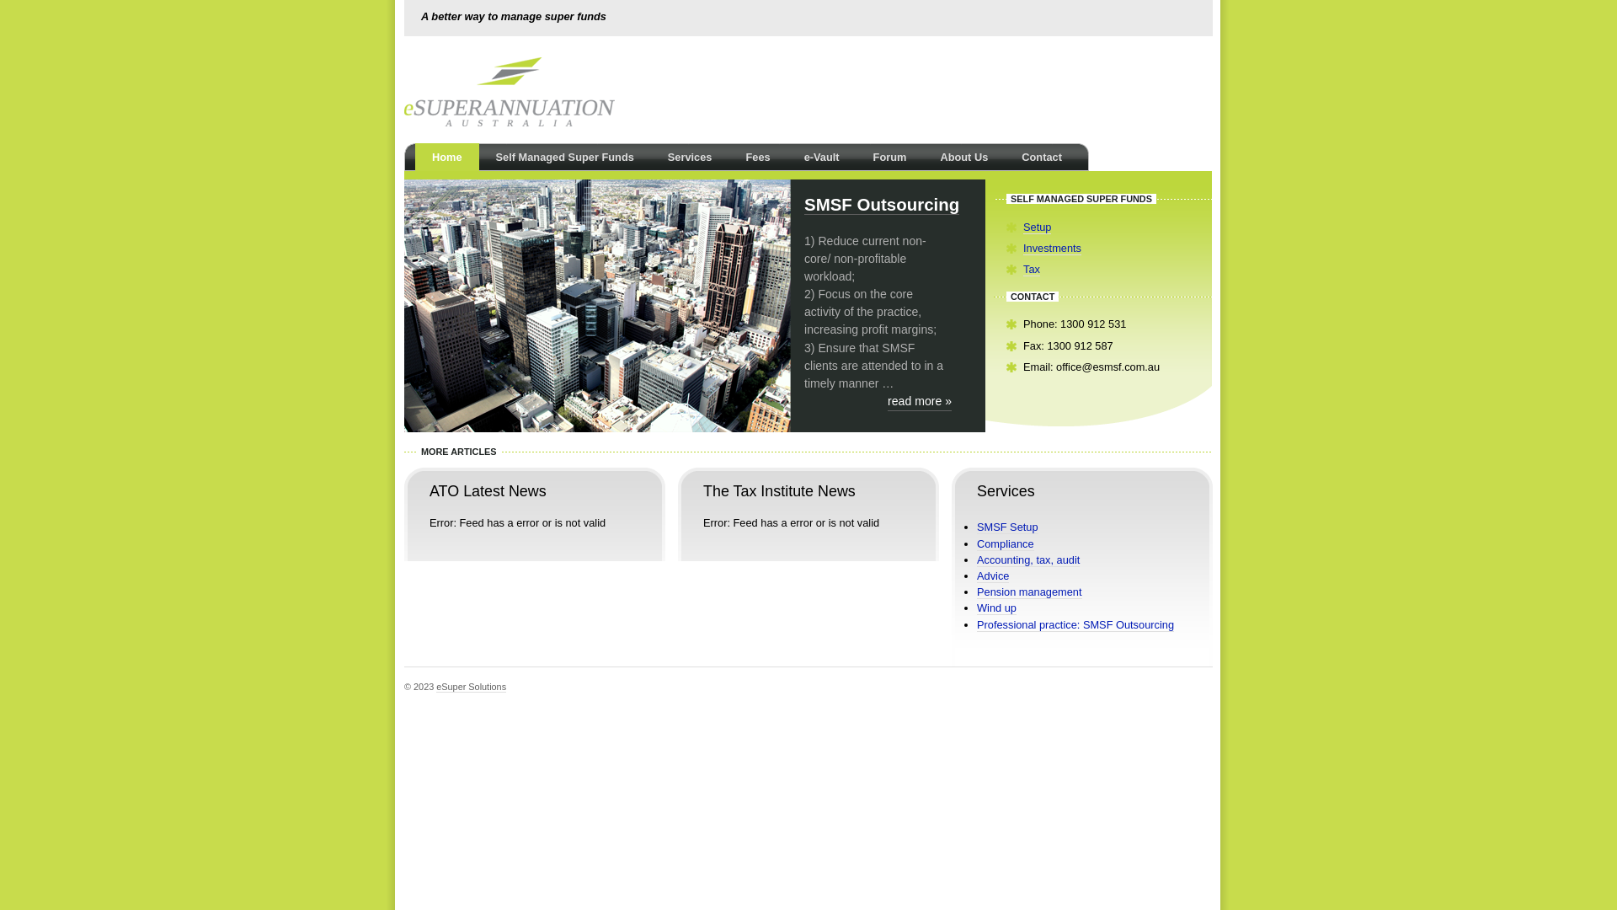 The height and width of the screenshot is (910, 1617). What do you see at coordinates (882, 205) in the screenshot?
I see `SMSF Outsourcing` at bounding box center [882, 205].